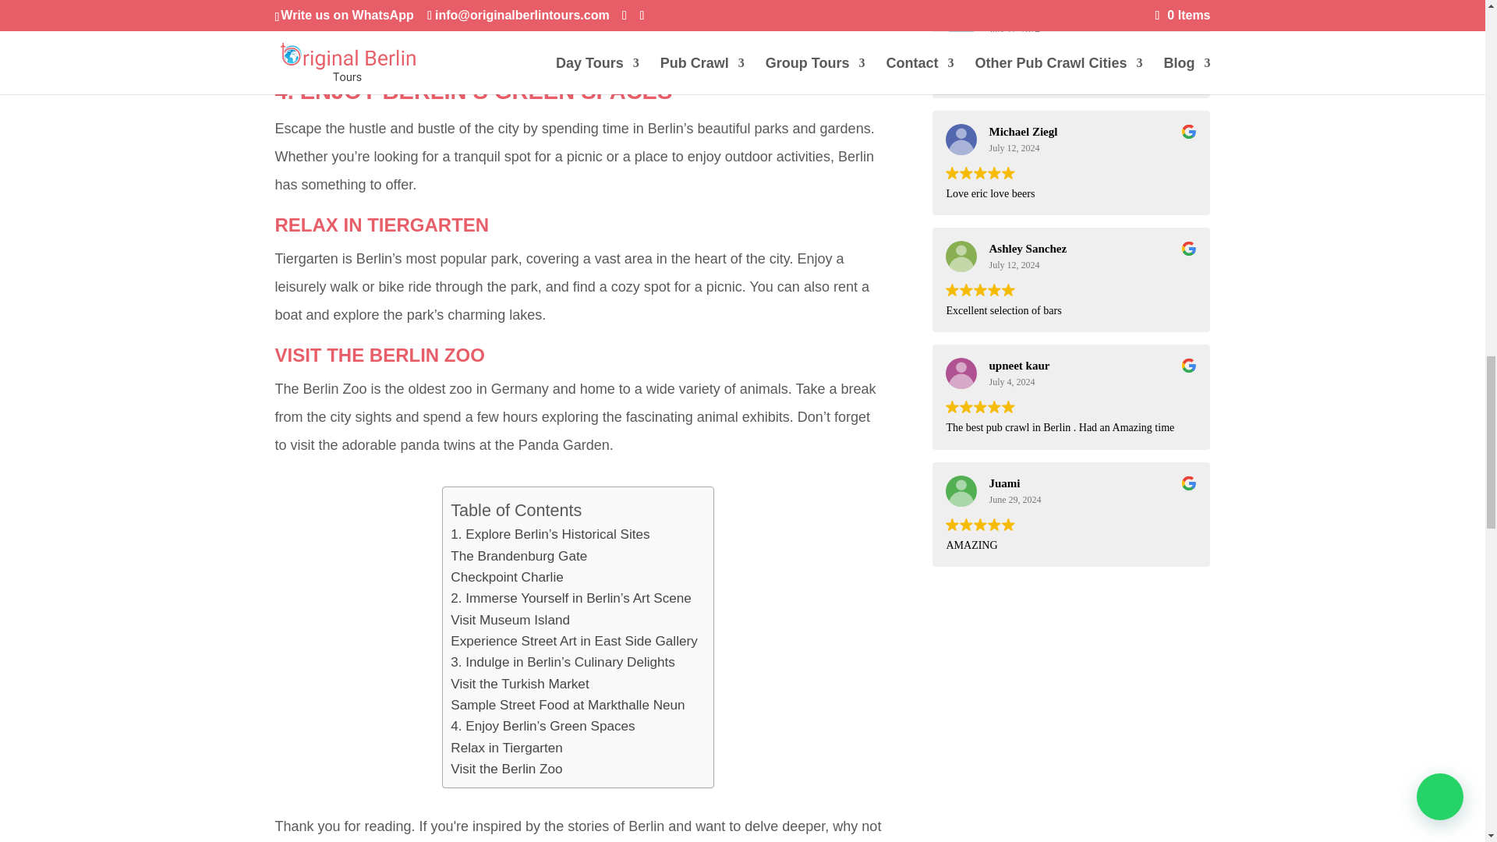 This screenshot has height=842, width=1497. Describe the element at coordinates (506, 748) in the screenshot. I see `Relax in Tiergarten` at that location.